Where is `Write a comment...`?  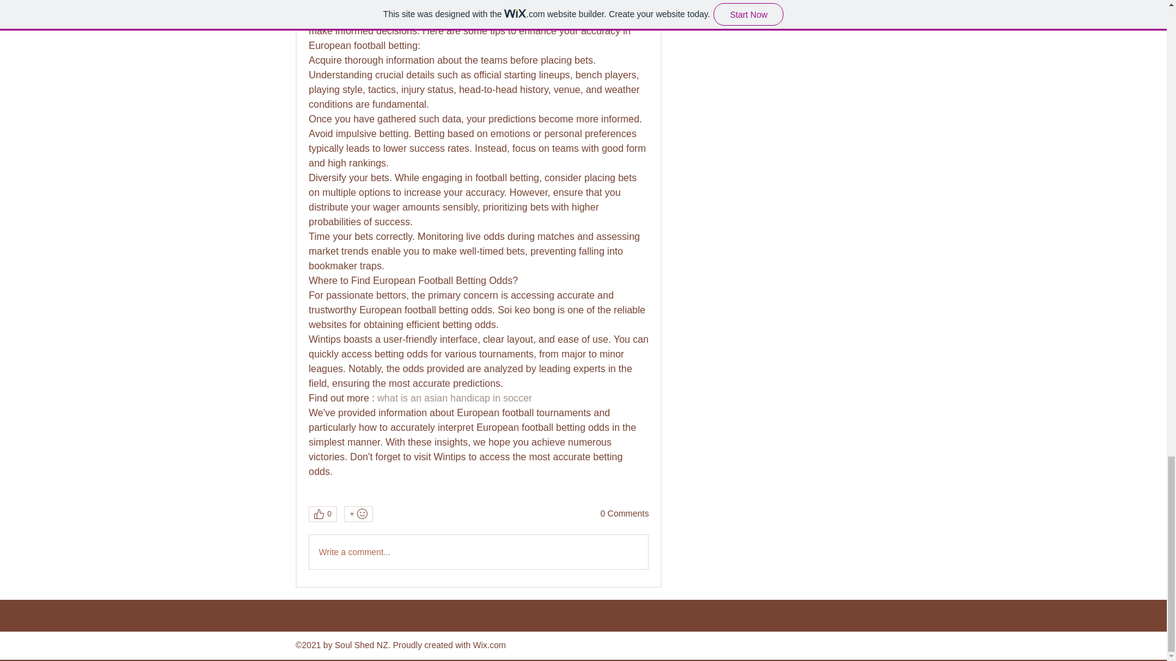
Write a comment... is located at coordinates (478, 551).